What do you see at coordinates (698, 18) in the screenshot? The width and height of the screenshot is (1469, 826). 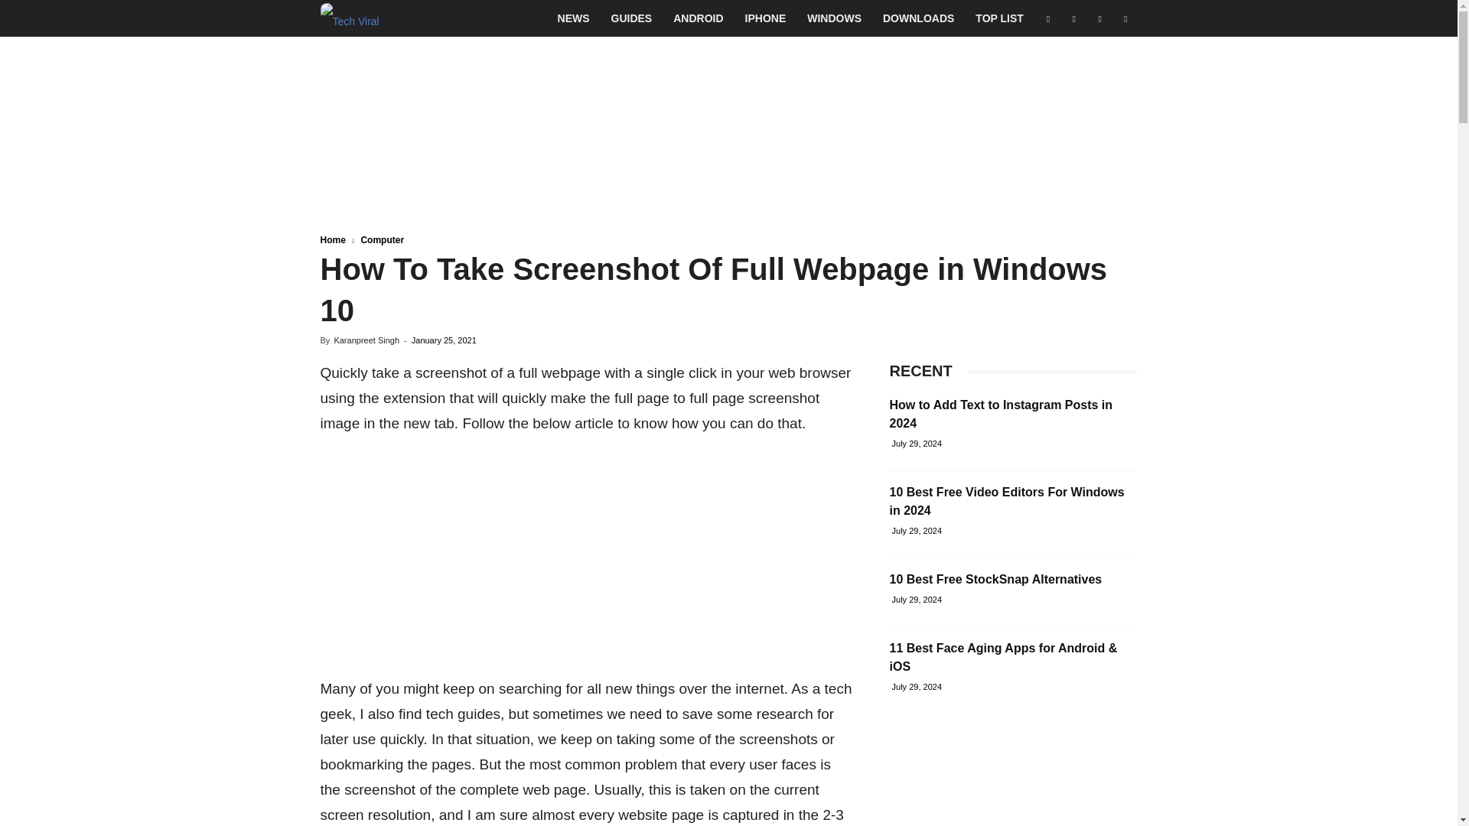 I see `ANDROID` at bounding box center [698, 18].